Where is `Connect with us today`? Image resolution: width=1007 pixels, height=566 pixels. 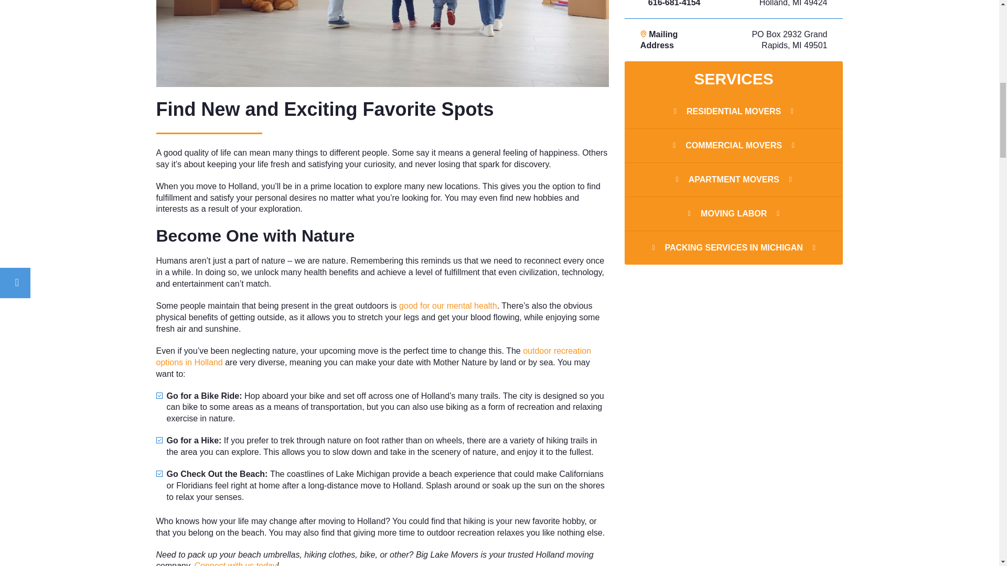 Connect with us today is located at coordinates (235, 564).